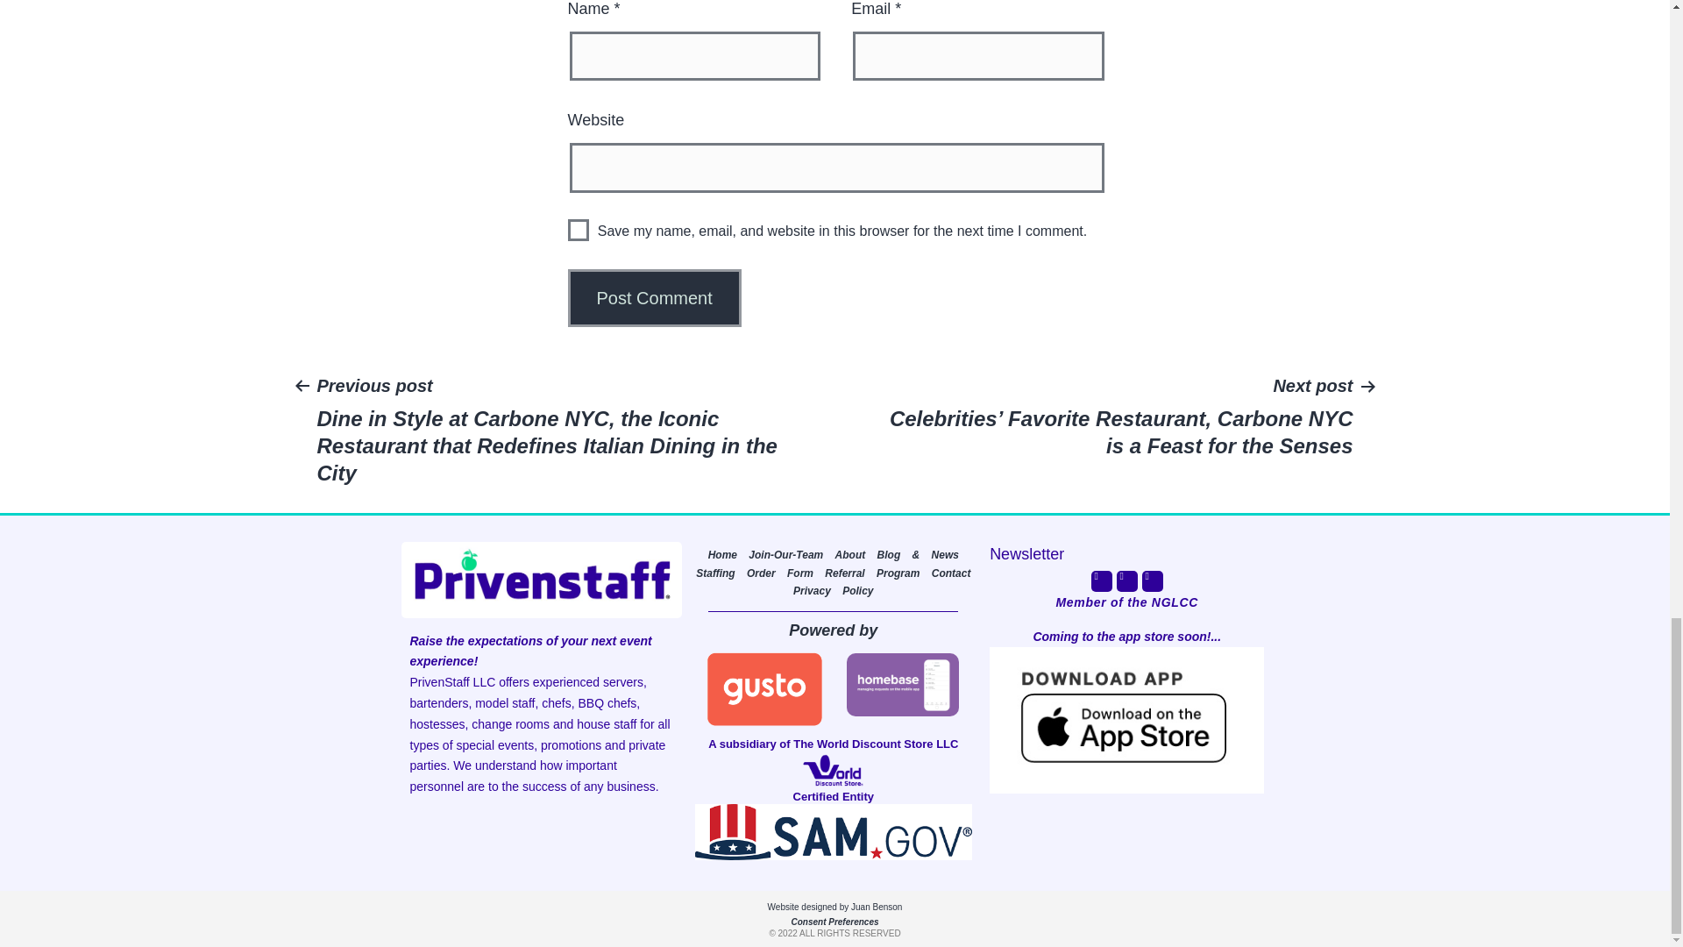 The height and width of the screenshot is (947, 1683). What do you see at coordinates (722, 555) in the screenshot?
I see `Home` at bounding box center [722, 555].